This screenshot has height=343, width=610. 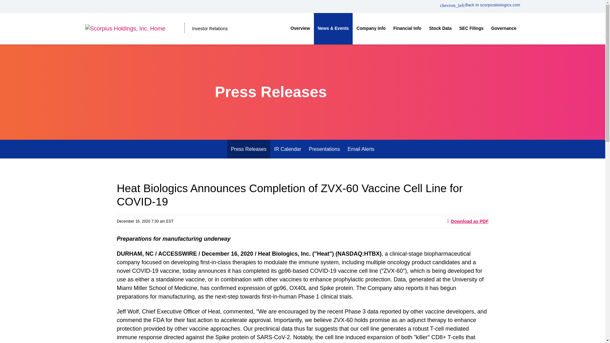 What do you see at coordinates (288, 149) in the screenshot?
I see `IR Calendar` at bounding box center [288, 149].